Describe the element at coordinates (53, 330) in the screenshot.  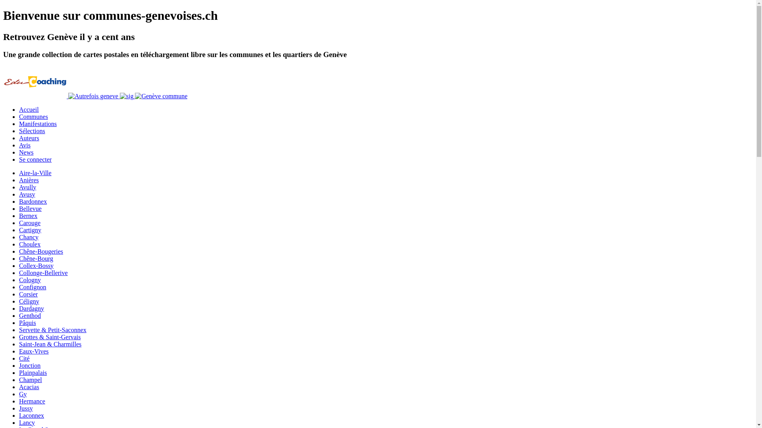
I see `Servette & Petit-Saconnex` at that location.